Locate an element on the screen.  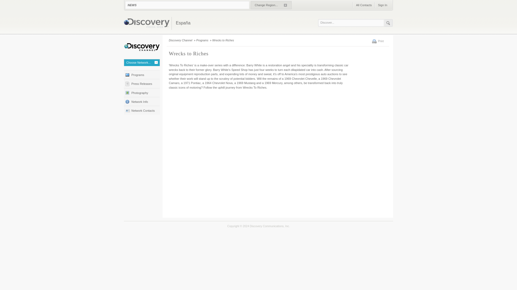
Sign In is located at coordinates (382, 5).